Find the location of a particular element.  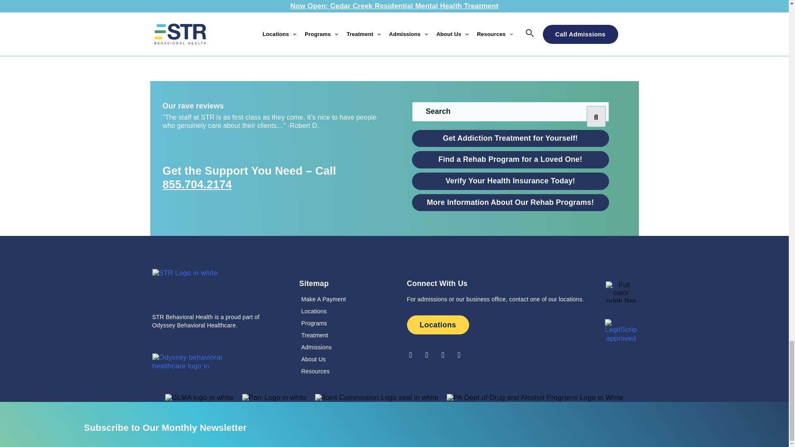

PA-Department-Drug-Alcohol-Programs-Logo-White is located at coordinates (535, 397).